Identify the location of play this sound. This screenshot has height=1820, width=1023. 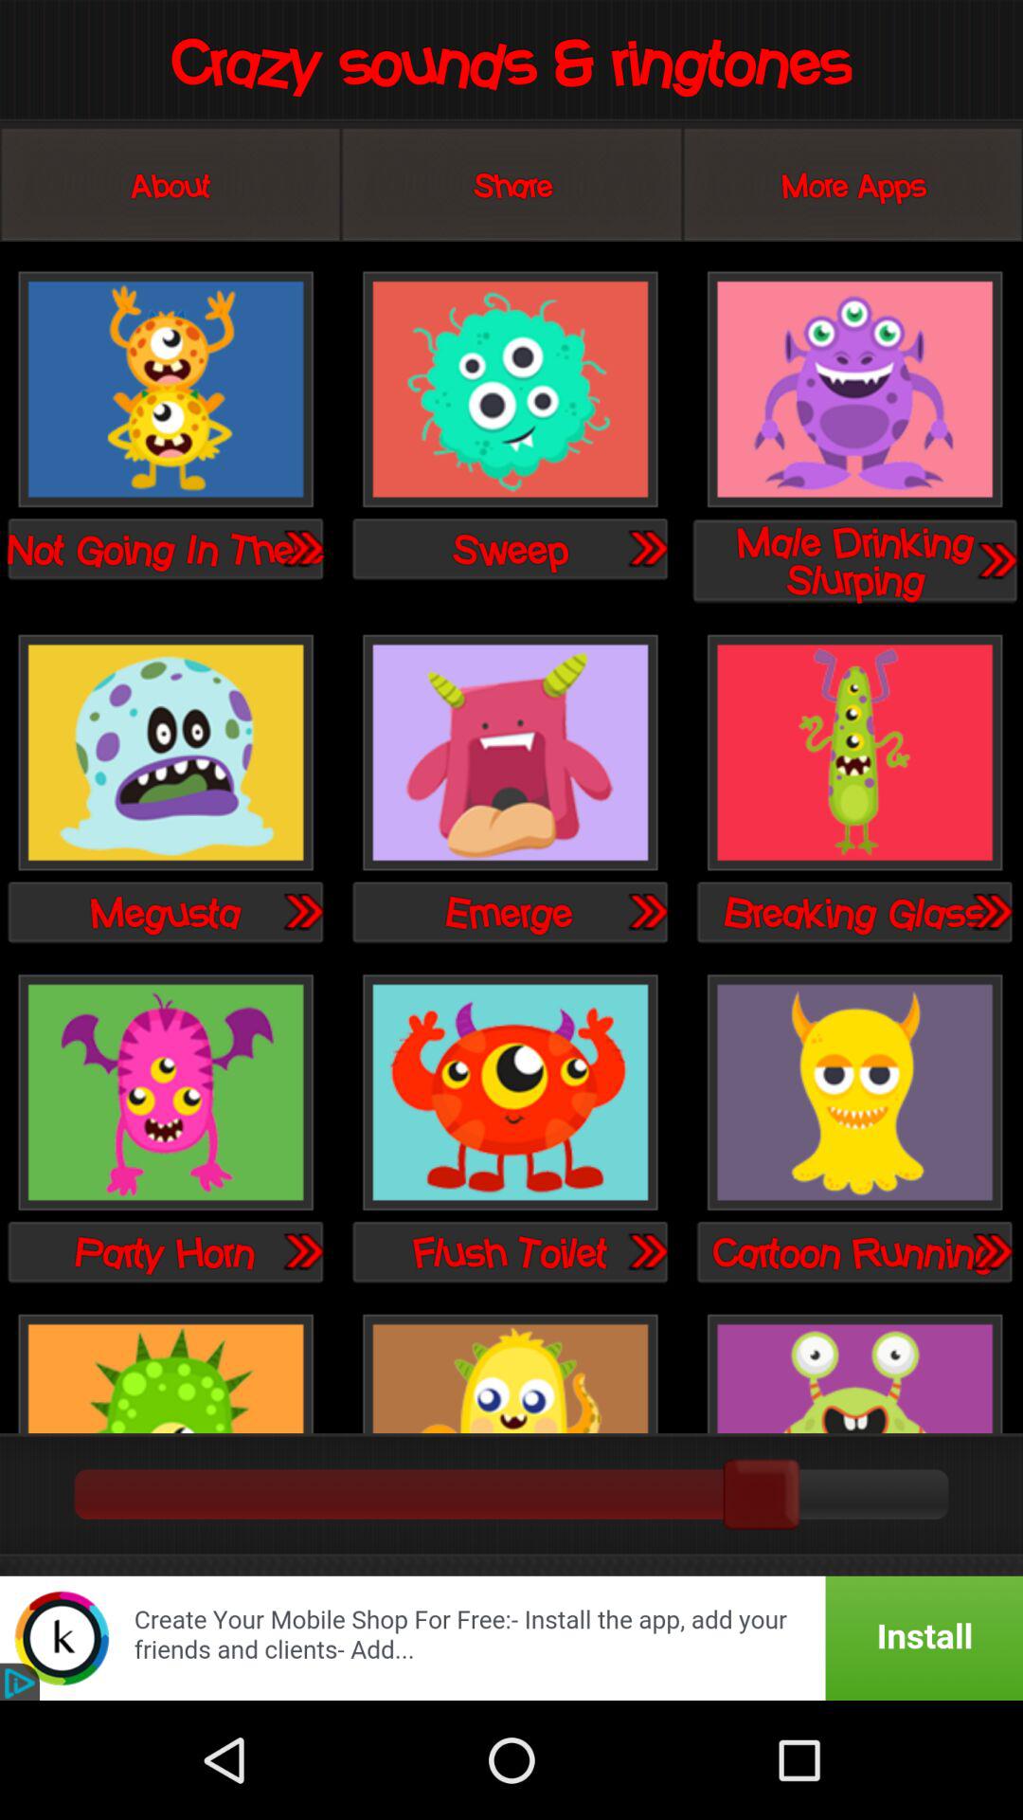
(166, 755).